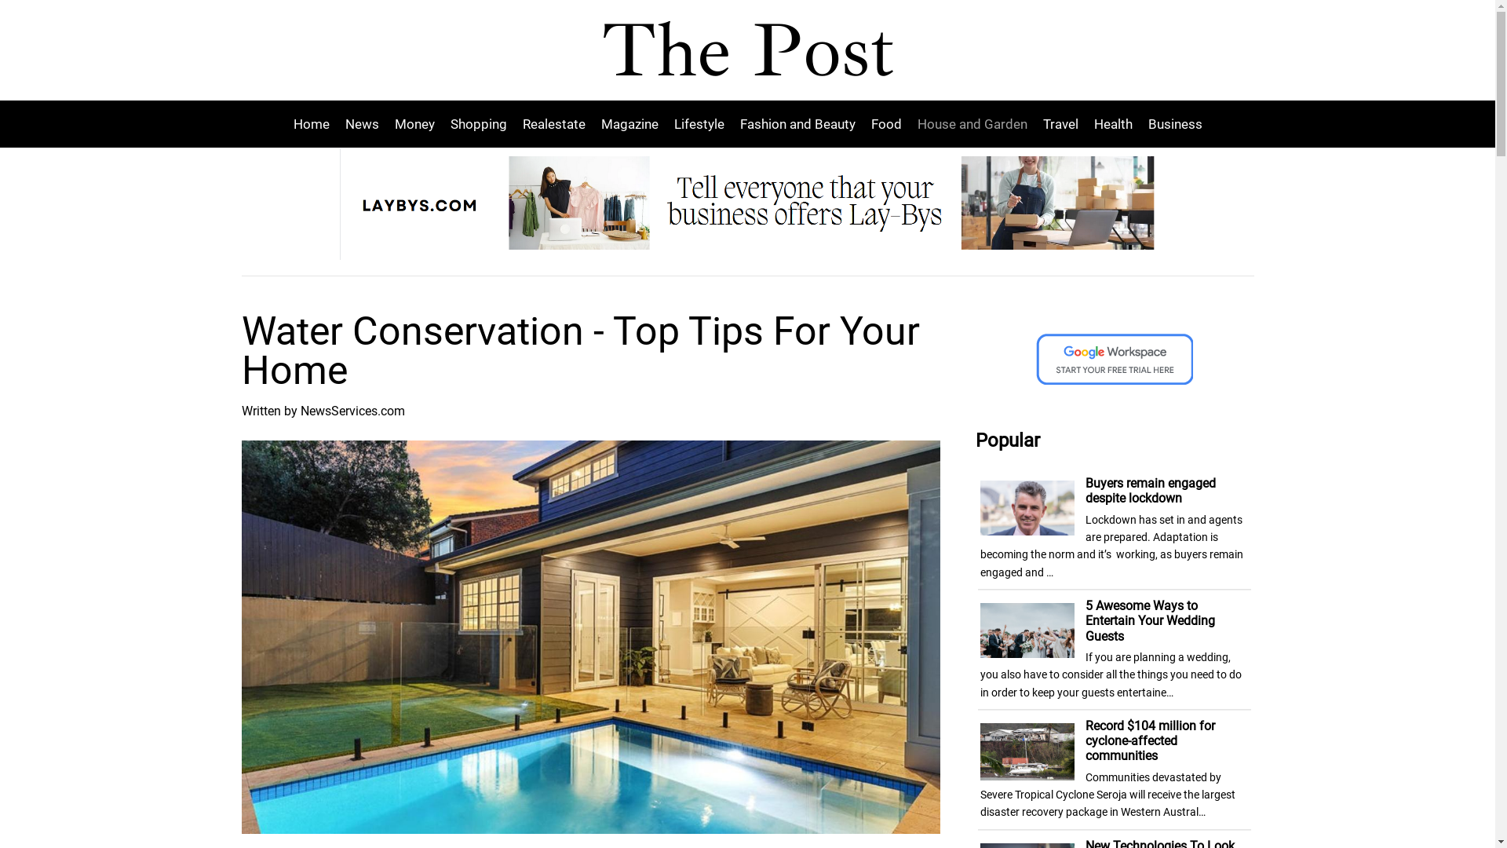 The width and height of the screenshot is (1507, 848). Describe the element at coordinates (479, 124) in the screenshot. I see `Shopping` at that location.